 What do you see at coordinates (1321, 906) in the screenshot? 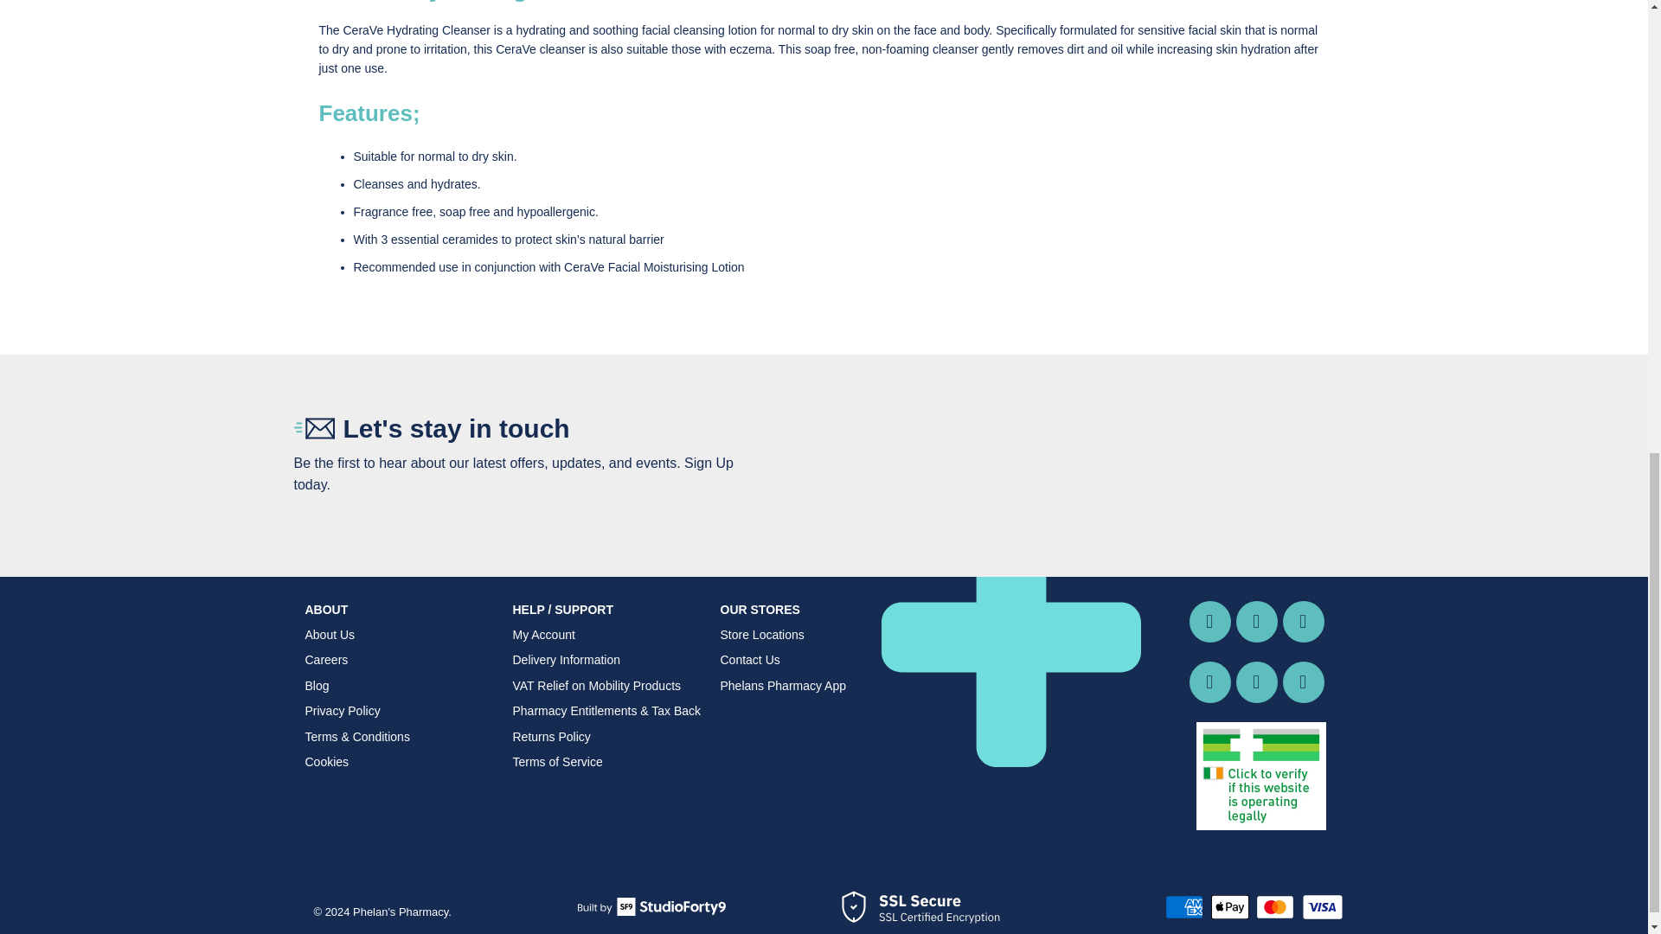
I see `Visa` at bounding box center [1321, 906].